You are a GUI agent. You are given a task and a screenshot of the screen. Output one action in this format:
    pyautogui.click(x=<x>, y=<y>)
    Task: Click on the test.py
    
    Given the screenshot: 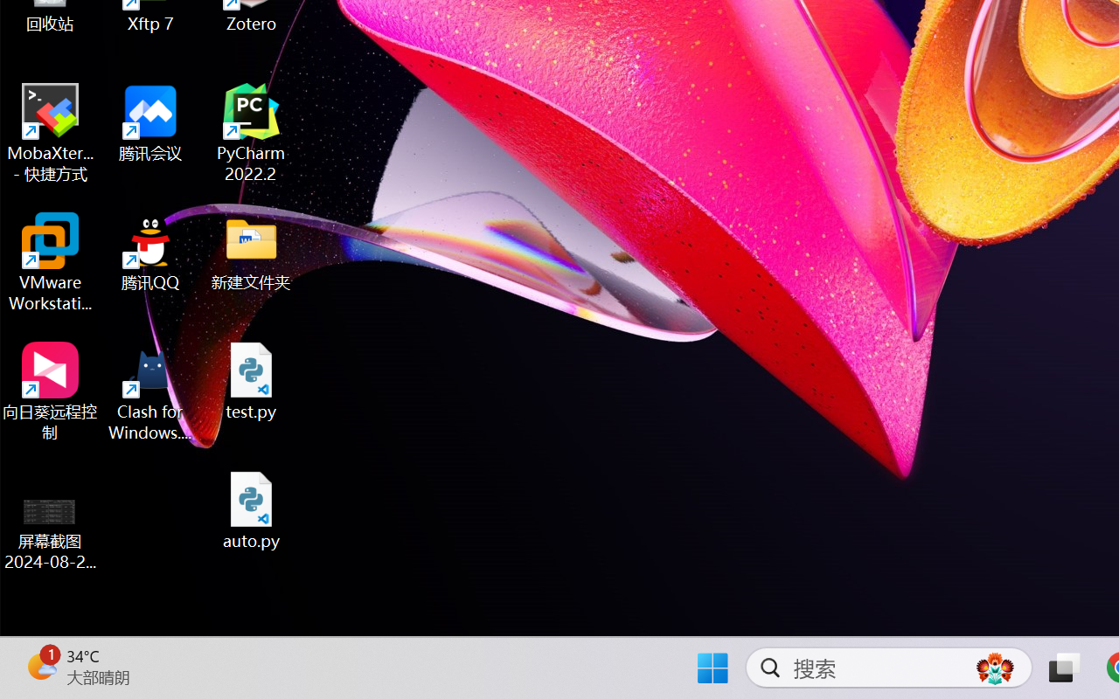 What is the action you would take?
    pyautogui.click(x=252, y=381)
    